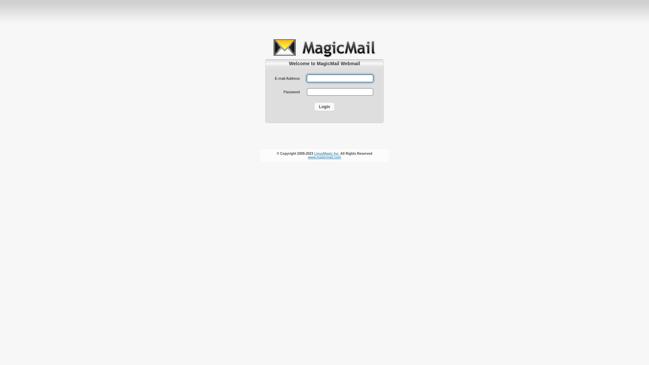  What do you see at coordinates (324, 157) in the screenshot?
I see `www.magicmail.com` at bounding box center [324, 157].